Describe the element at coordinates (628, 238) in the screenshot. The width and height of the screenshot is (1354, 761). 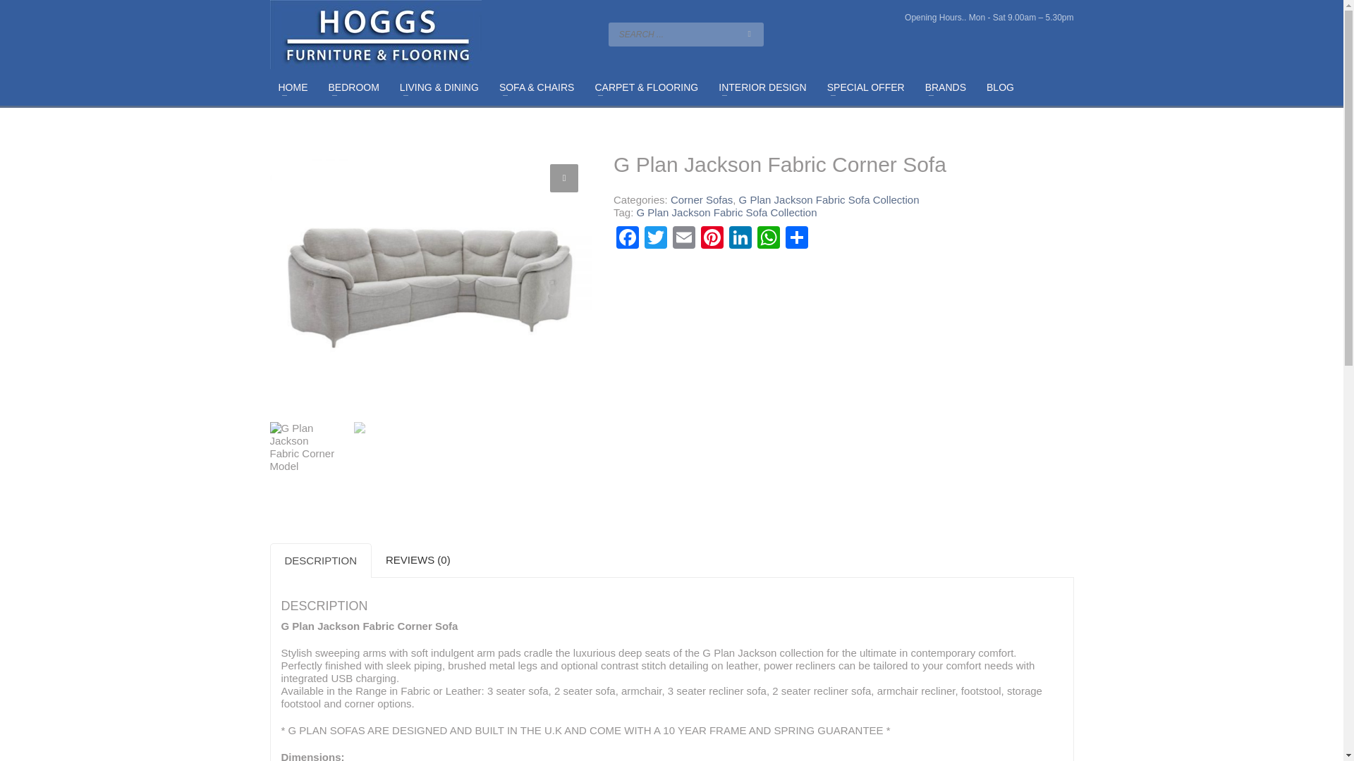
I see `Facebook` at that location.